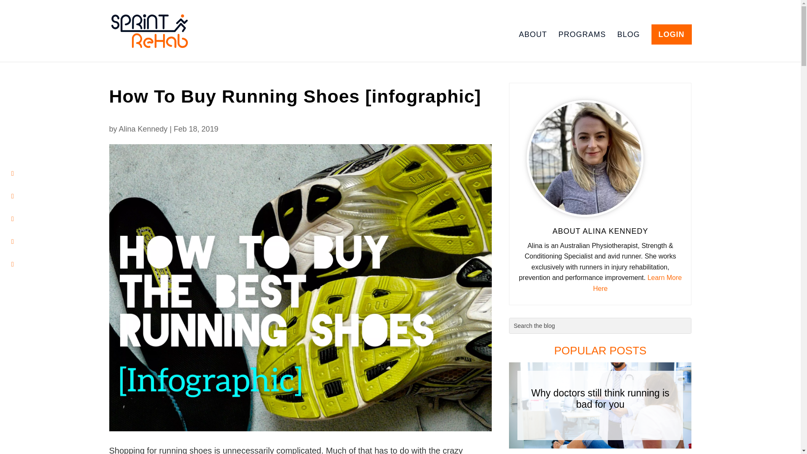  I want to click on Alina Kennedy, so click(143, 129).